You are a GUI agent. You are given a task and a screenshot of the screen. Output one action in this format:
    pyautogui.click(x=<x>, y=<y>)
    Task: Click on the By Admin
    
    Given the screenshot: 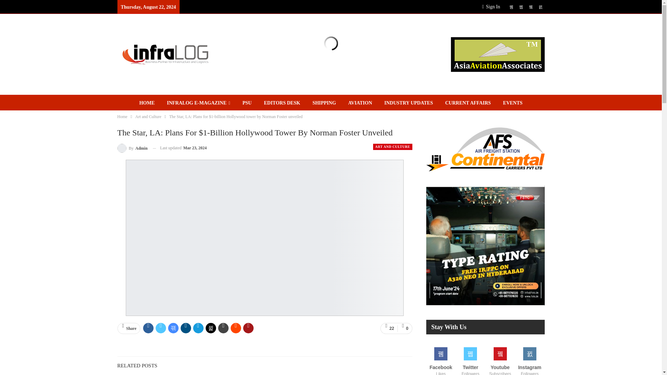 What is the action you would take?
    pyautogui.click(x=132, y=148)
    